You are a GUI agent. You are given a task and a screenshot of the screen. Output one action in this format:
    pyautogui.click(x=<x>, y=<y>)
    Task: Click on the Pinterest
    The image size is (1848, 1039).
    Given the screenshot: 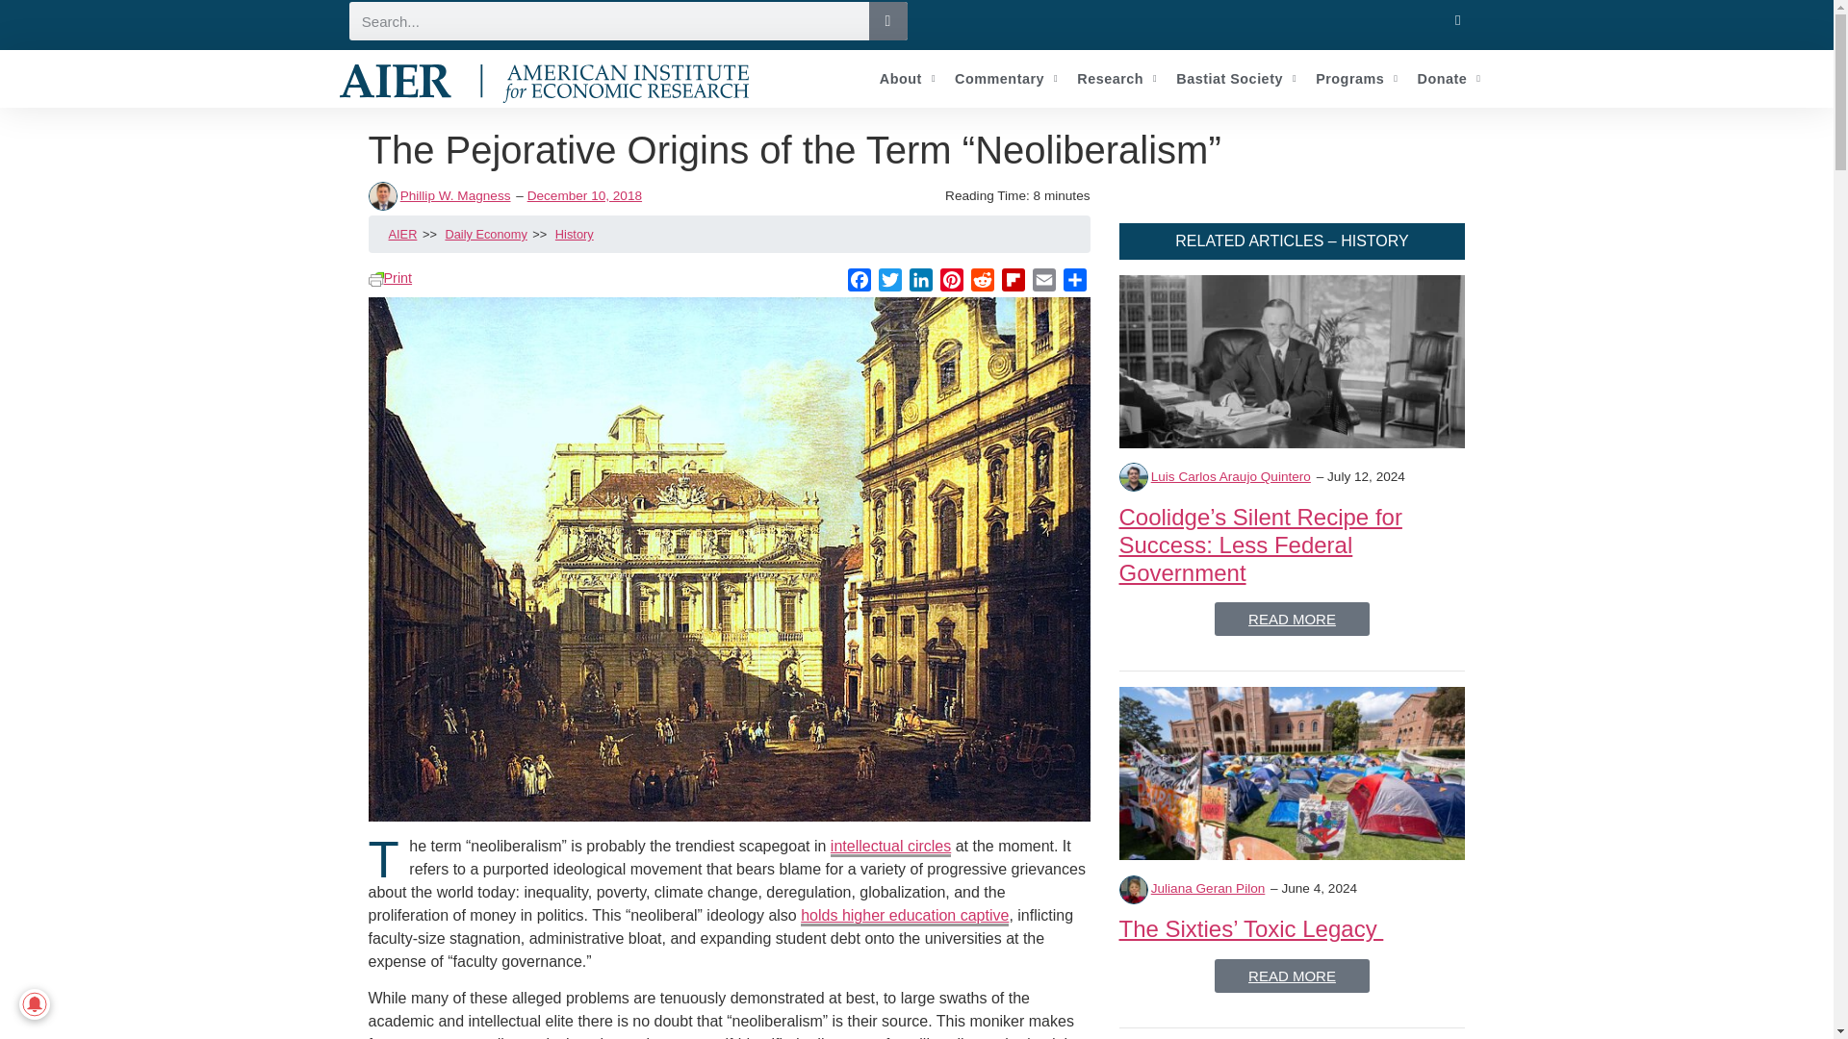 What is the action you would take?
    pyautogui.click(x=951, y=283)
    